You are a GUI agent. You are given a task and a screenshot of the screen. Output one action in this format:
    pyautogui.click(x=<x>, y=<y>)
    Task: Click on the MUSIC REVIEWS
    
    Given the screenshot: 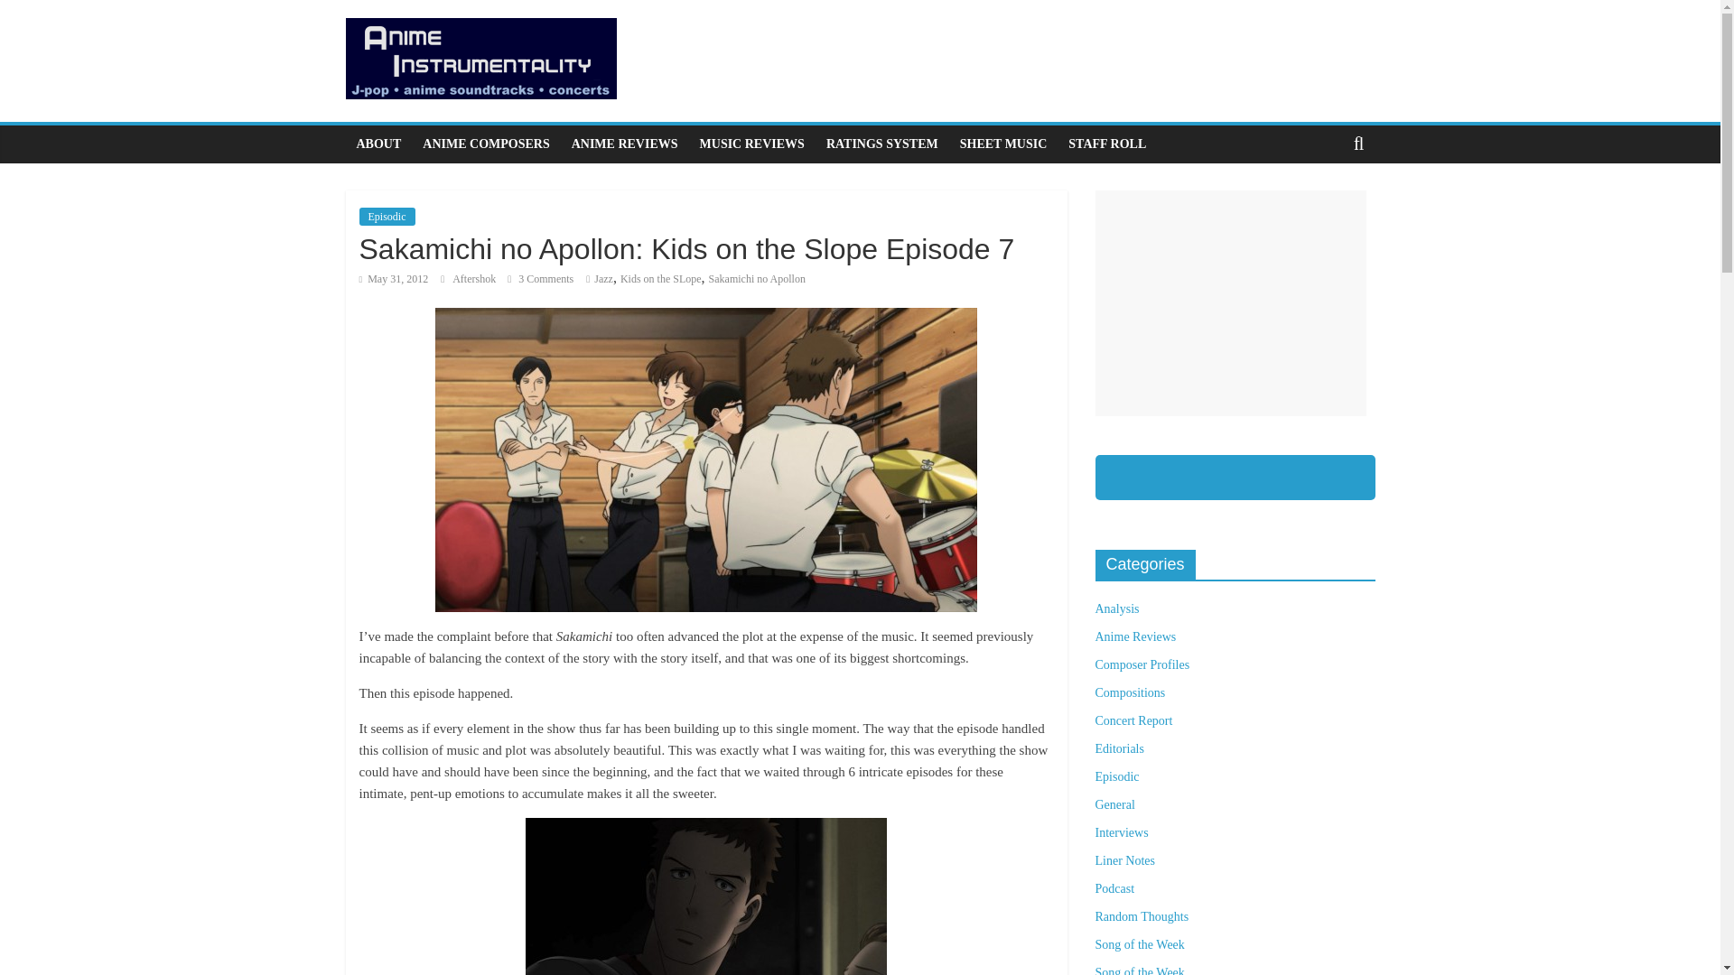 What is the action you would take?
    pyautogui.click(x=751, y=144)
    